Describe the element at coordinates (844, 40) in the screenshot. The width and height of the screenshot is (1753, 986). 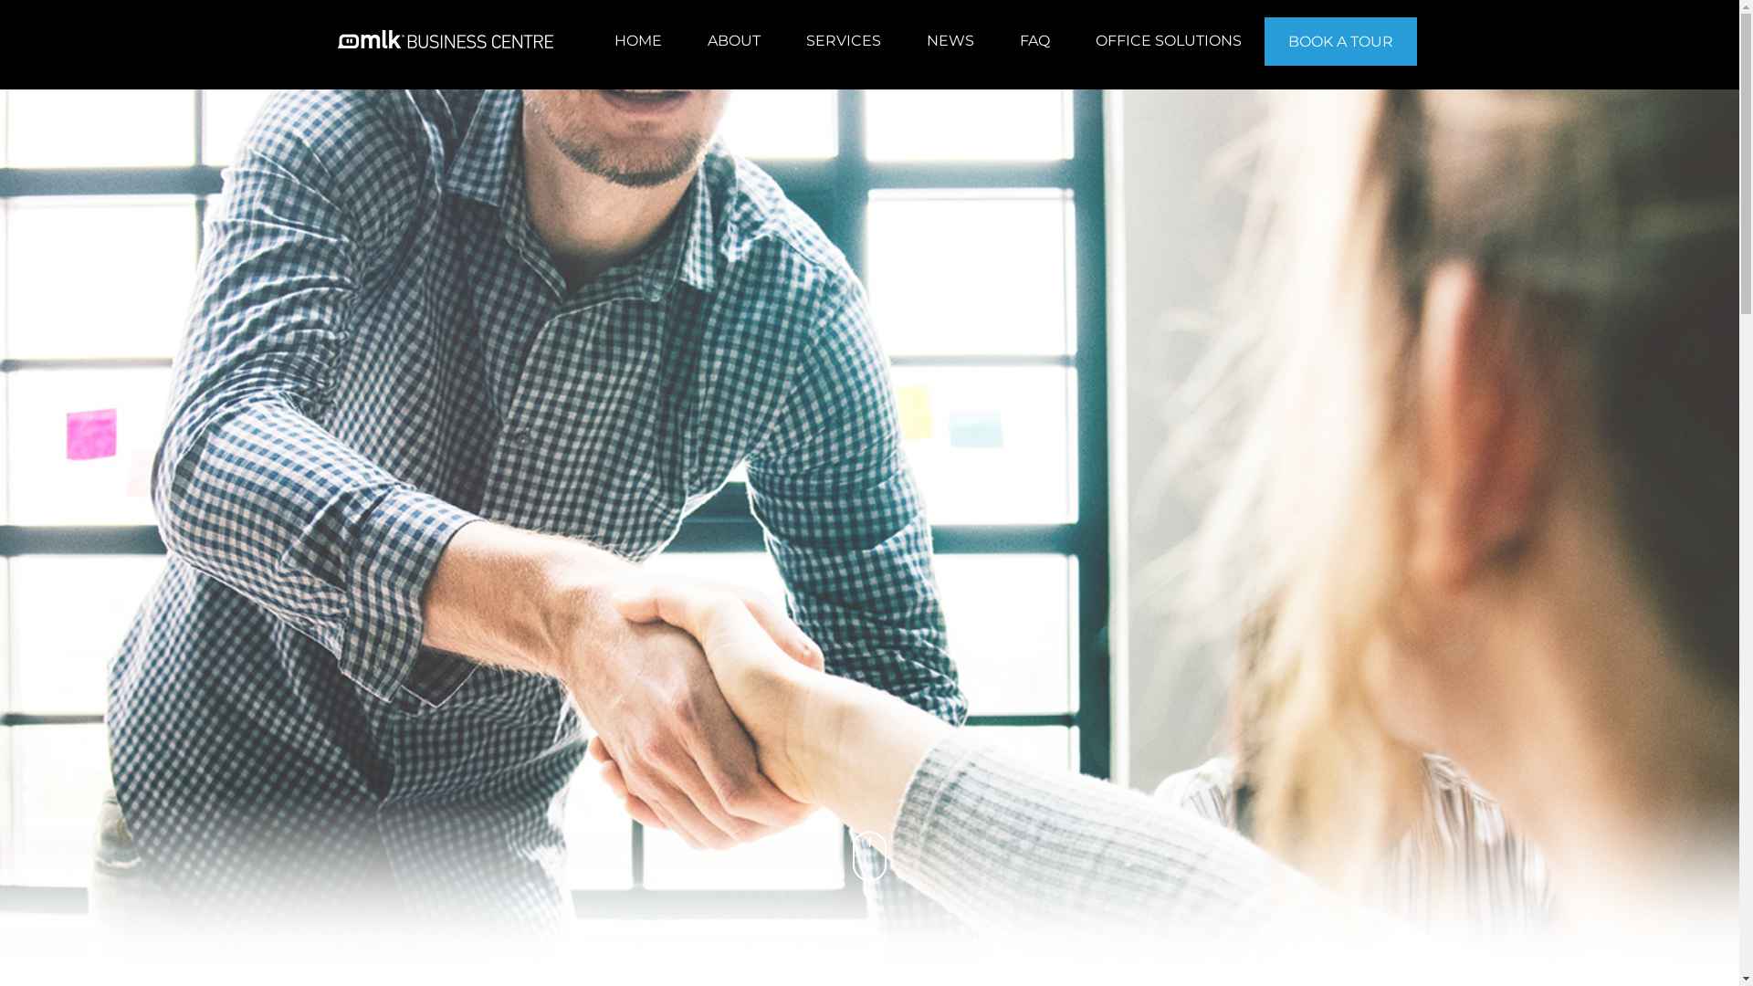
I see `SERVICES` at that location.